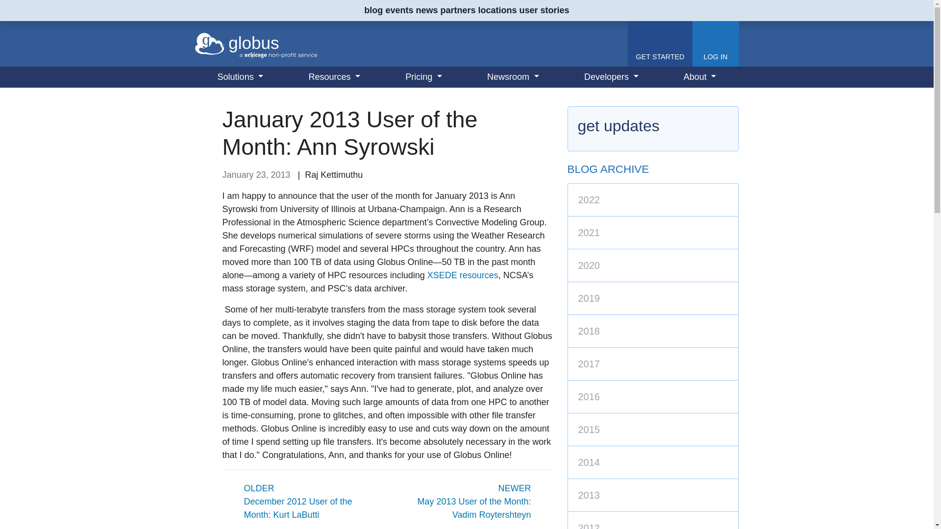  I want to click on events, so click(399, 10).